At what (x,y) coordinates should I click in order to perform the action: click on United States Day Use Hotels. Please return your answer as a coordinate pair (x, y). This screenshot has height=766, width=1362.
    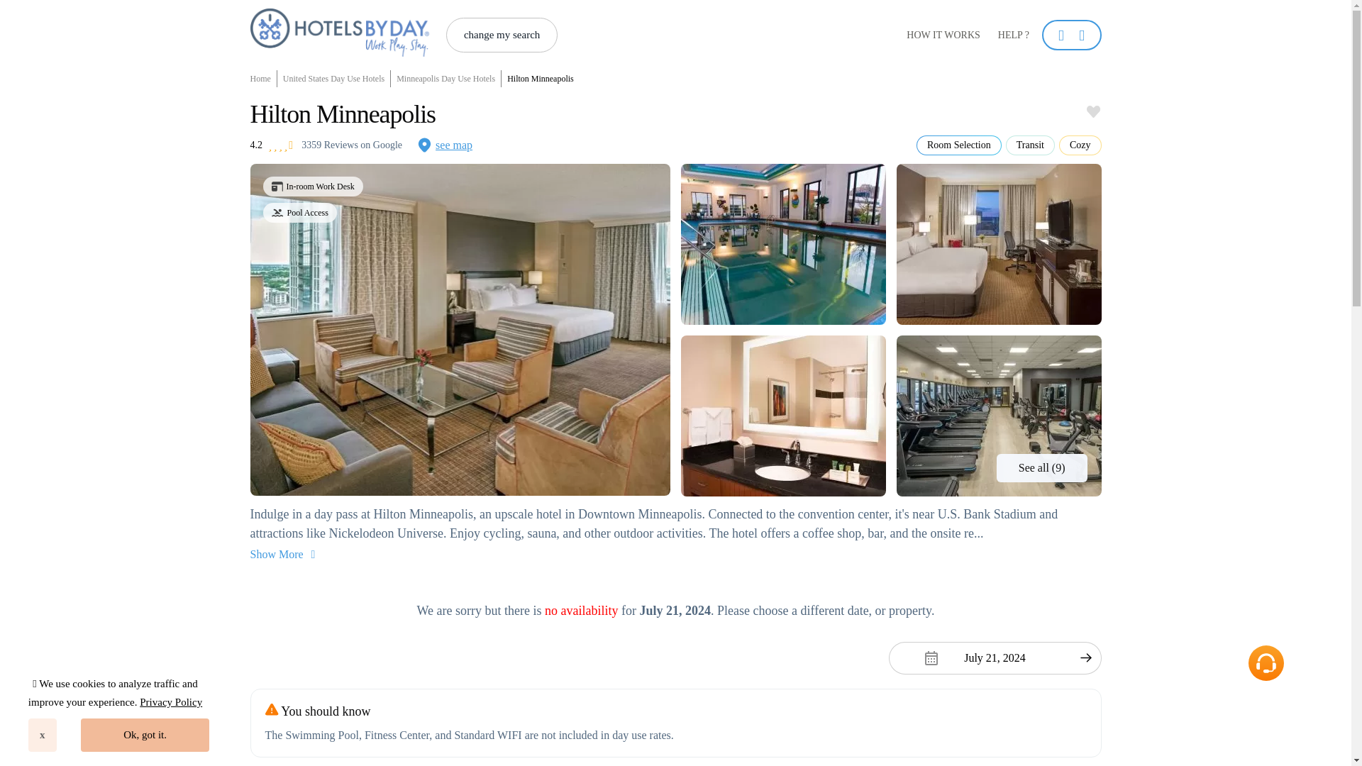
    Looking at the image, I should click on (334, 79).